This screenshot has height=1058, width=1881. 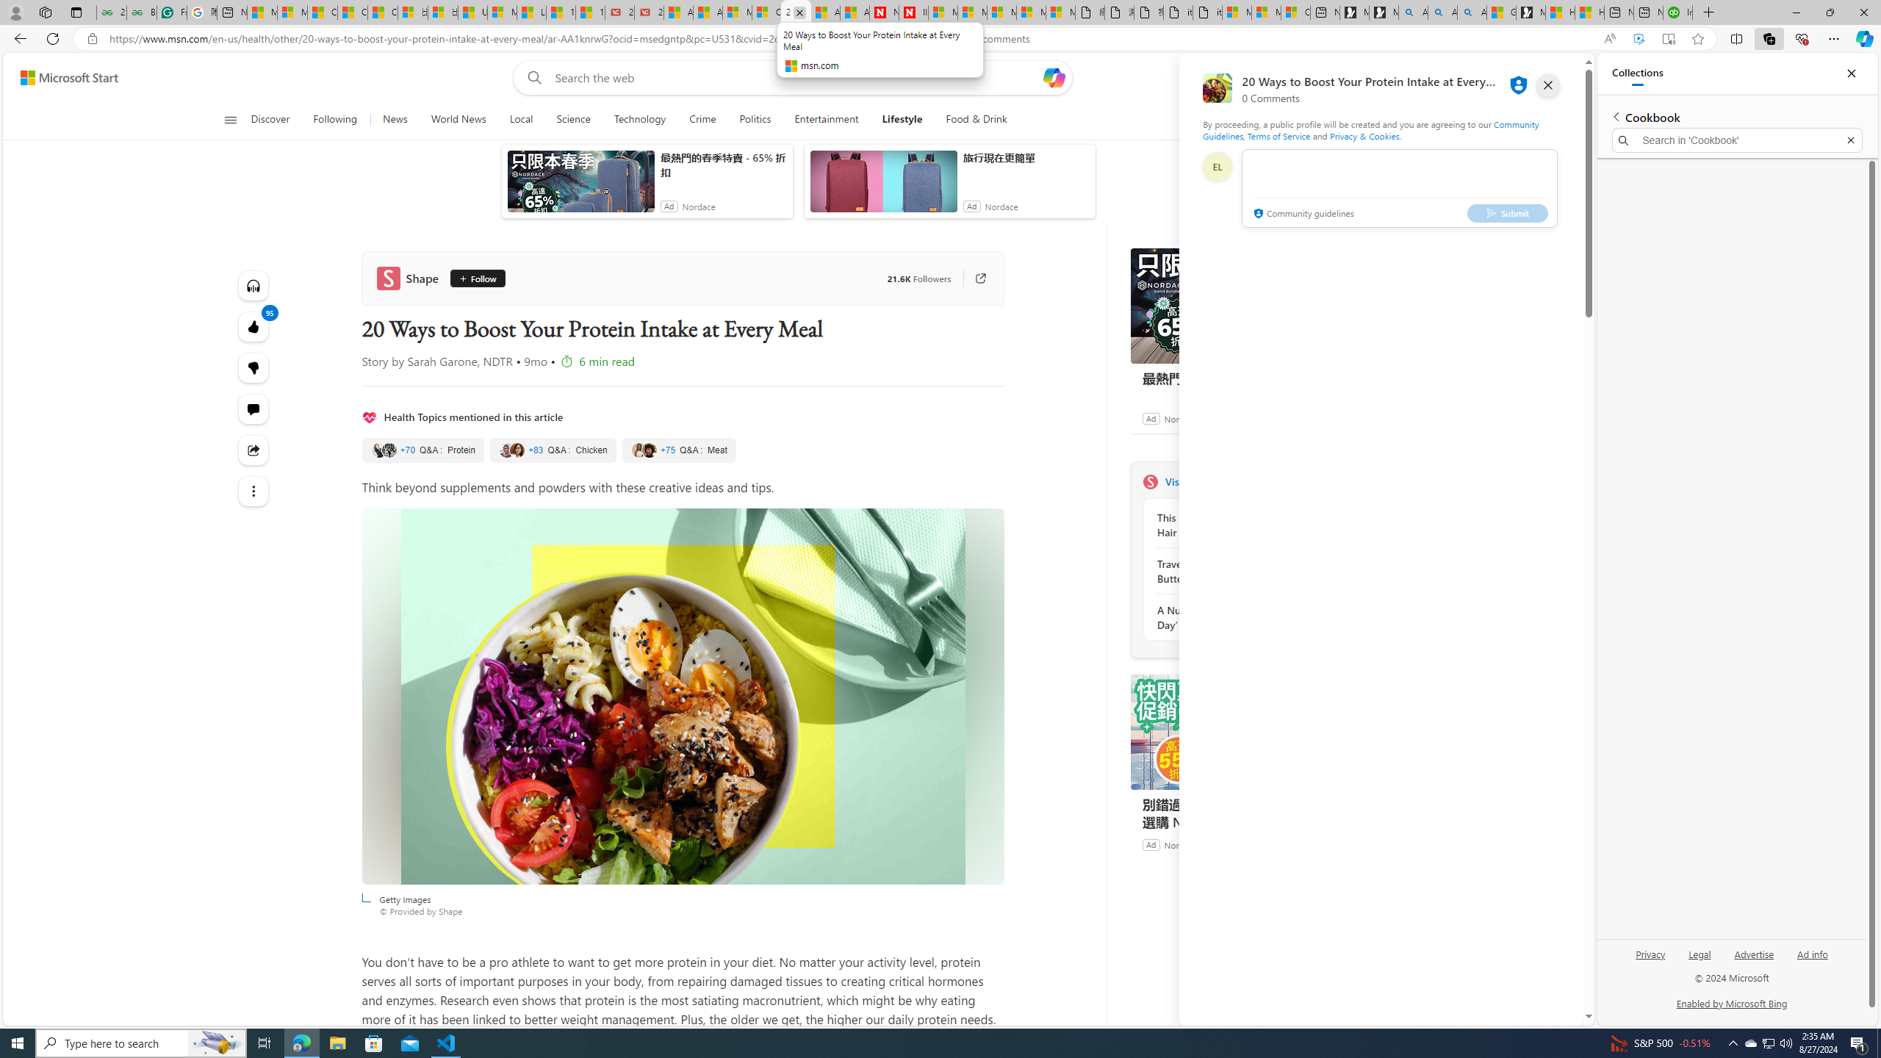 I want to click on Intuit QuickBooks Online - Quickbooks, so click(x=1677, y=12).